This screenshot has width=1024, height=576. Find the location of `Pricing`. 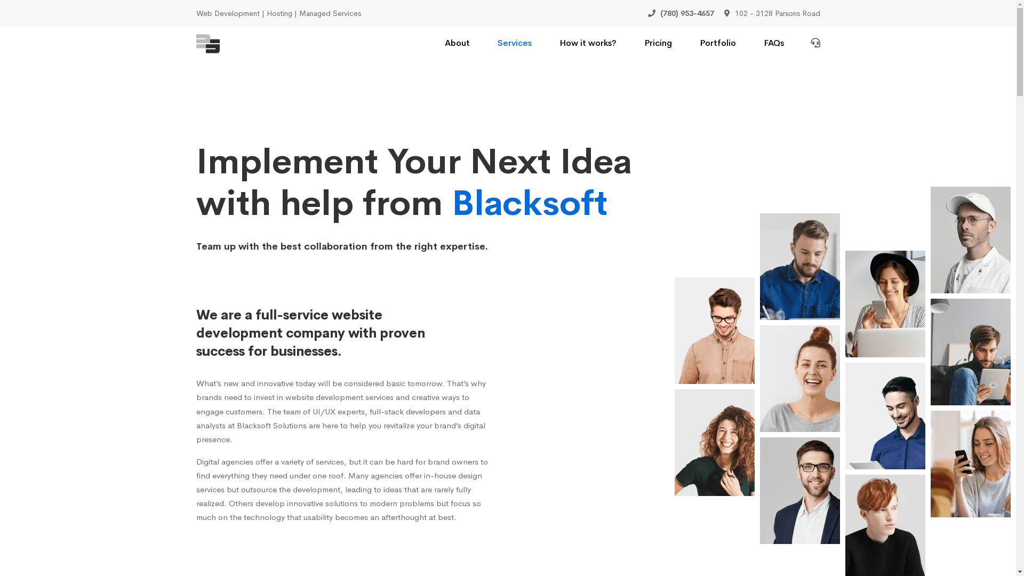

Pricing is located at coordinates (658, 44).